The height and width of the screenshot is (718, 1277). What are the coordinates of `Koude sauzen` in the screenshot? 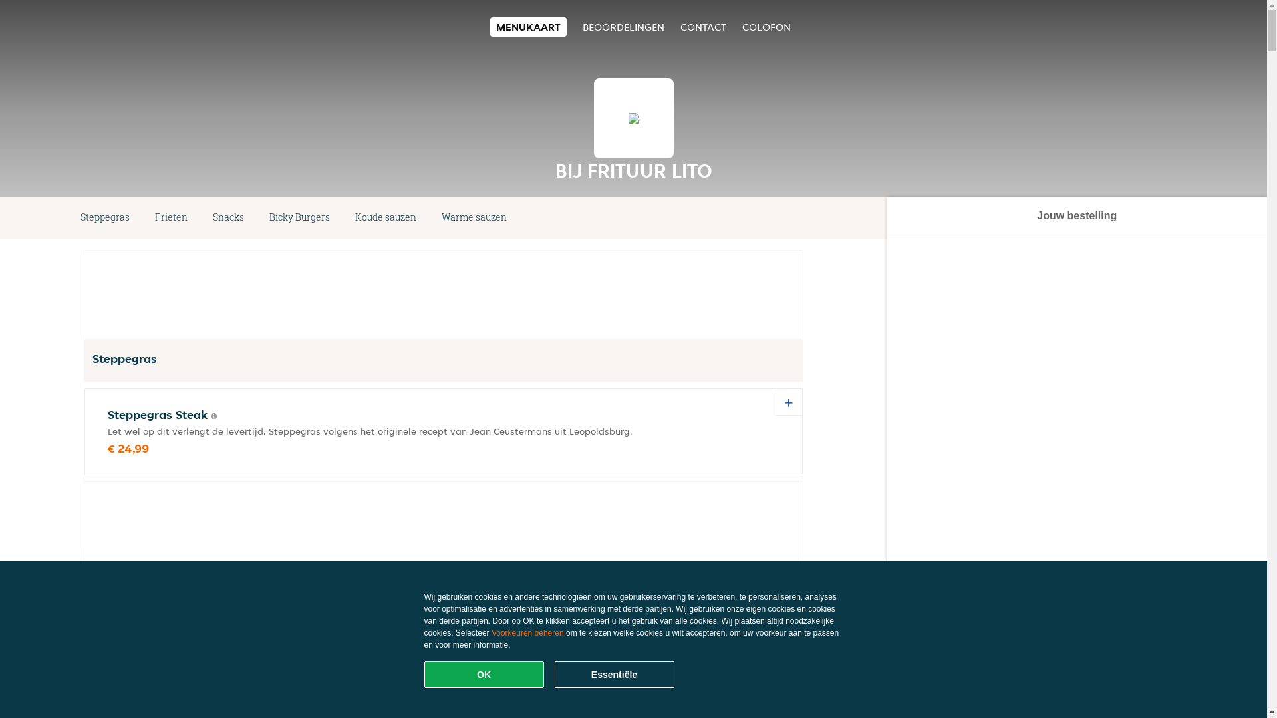 It's located at (386, 218).